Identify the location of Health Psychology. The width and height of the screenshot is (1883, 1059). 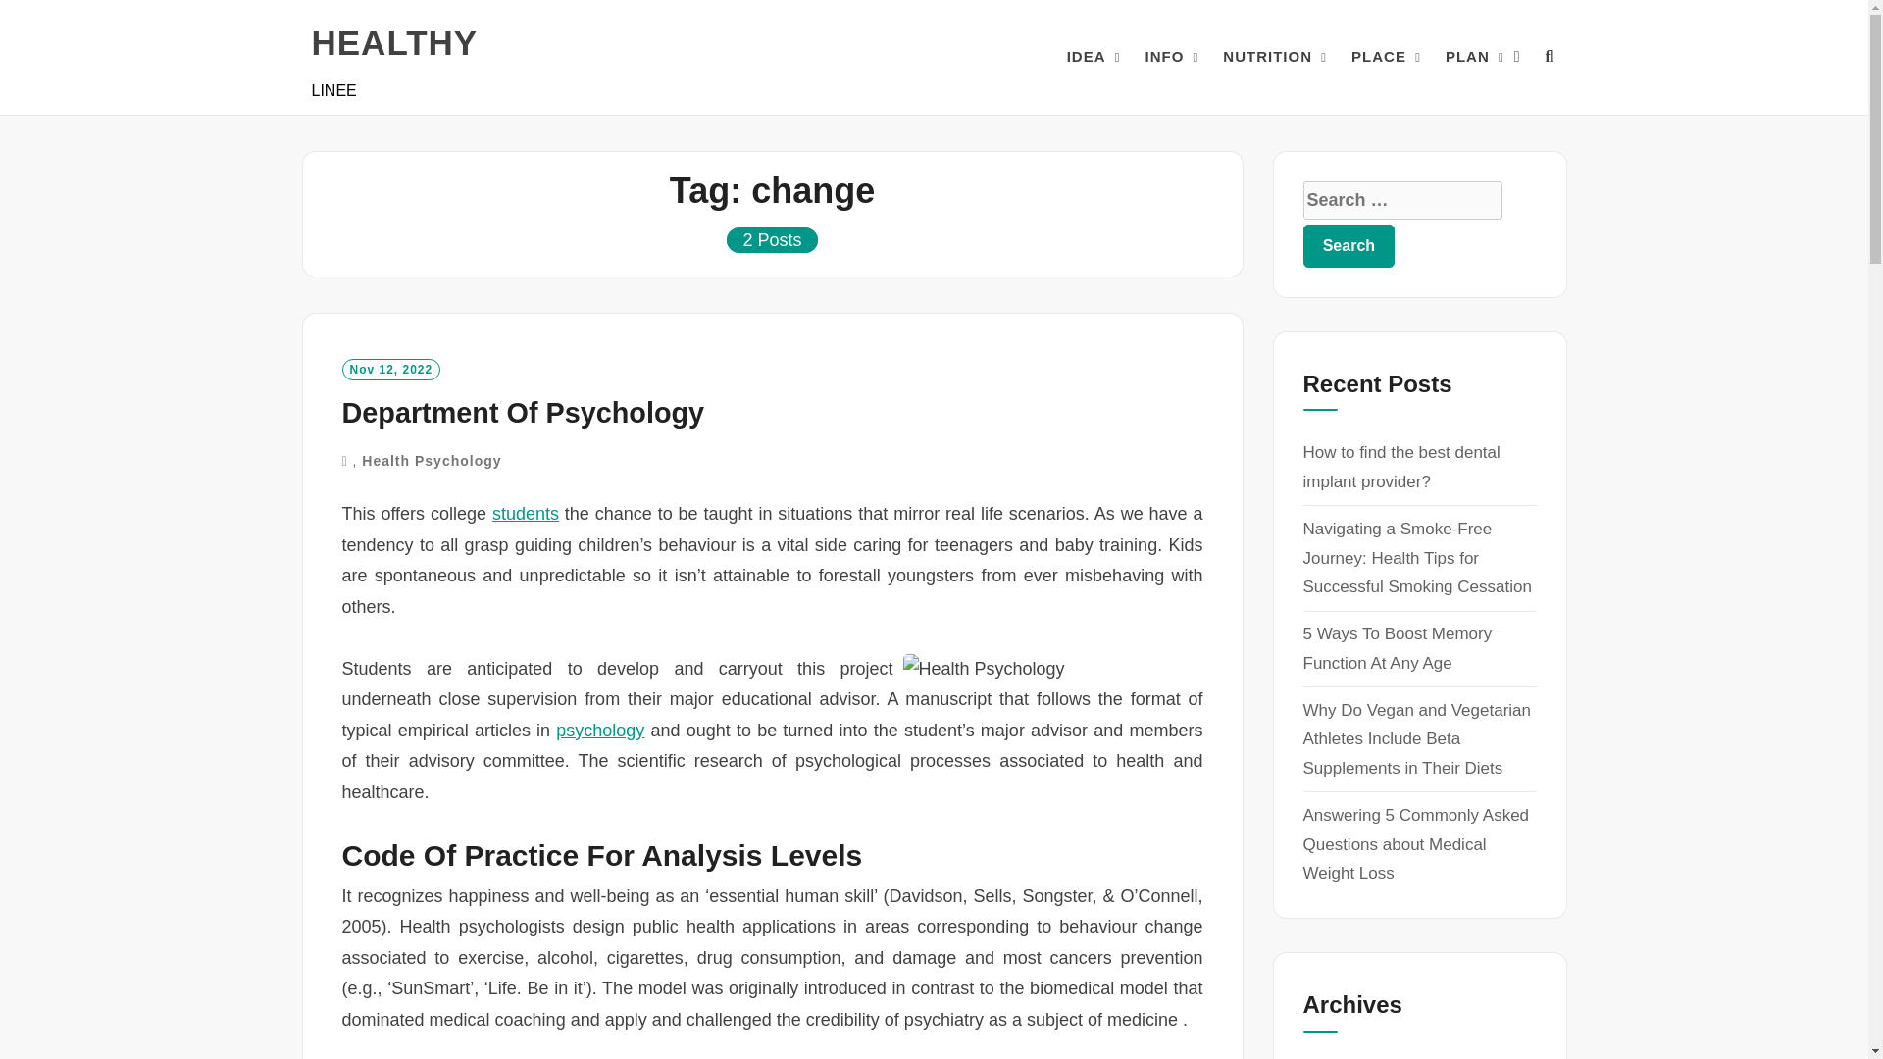
(431, 461).